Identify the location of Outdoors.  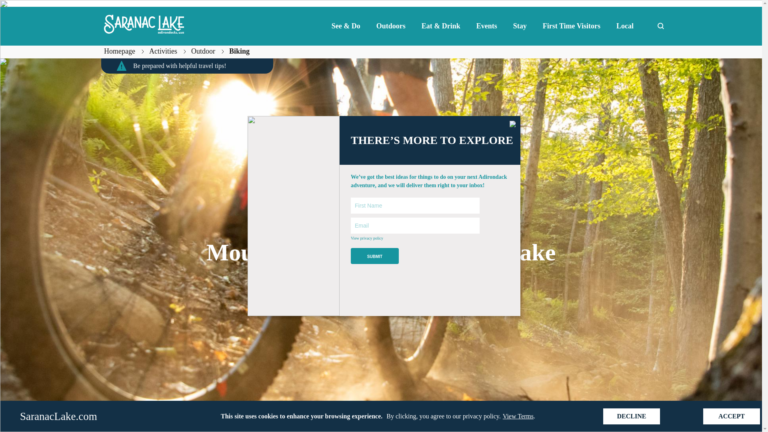
(391, 26).